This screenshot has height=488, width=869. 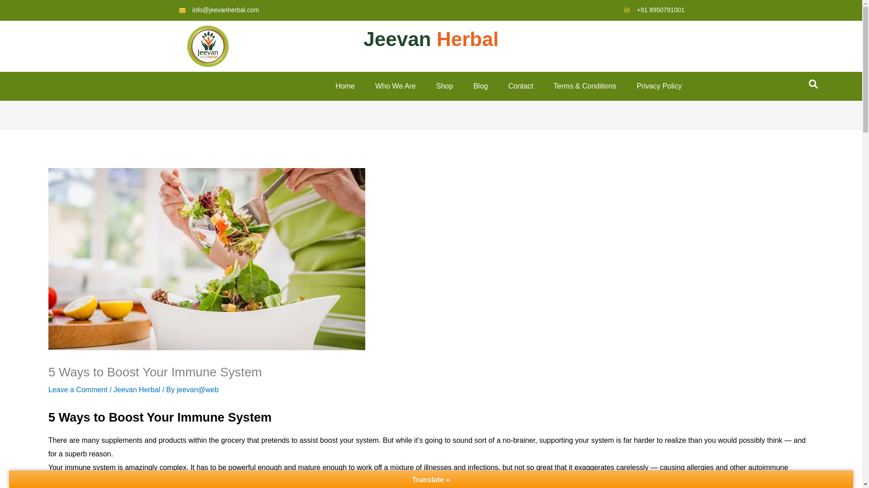 I want to click on Blog, so click(x=470, y=86).